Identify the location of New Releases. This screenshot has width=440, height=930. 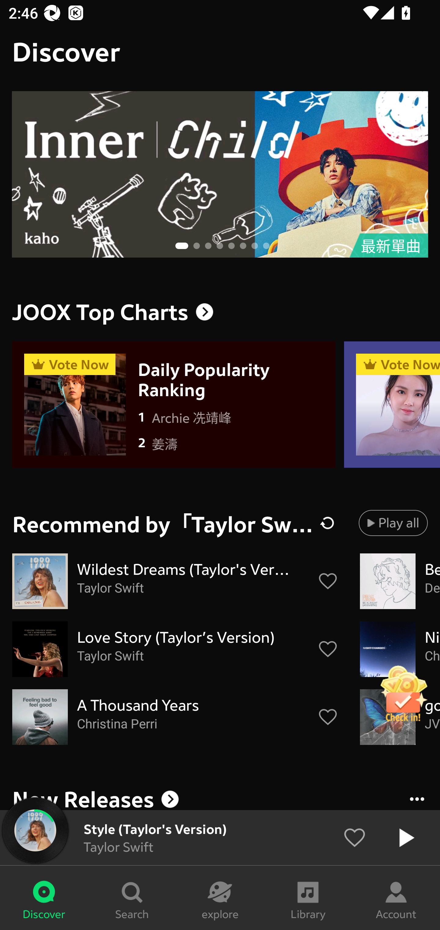
(220, 797).